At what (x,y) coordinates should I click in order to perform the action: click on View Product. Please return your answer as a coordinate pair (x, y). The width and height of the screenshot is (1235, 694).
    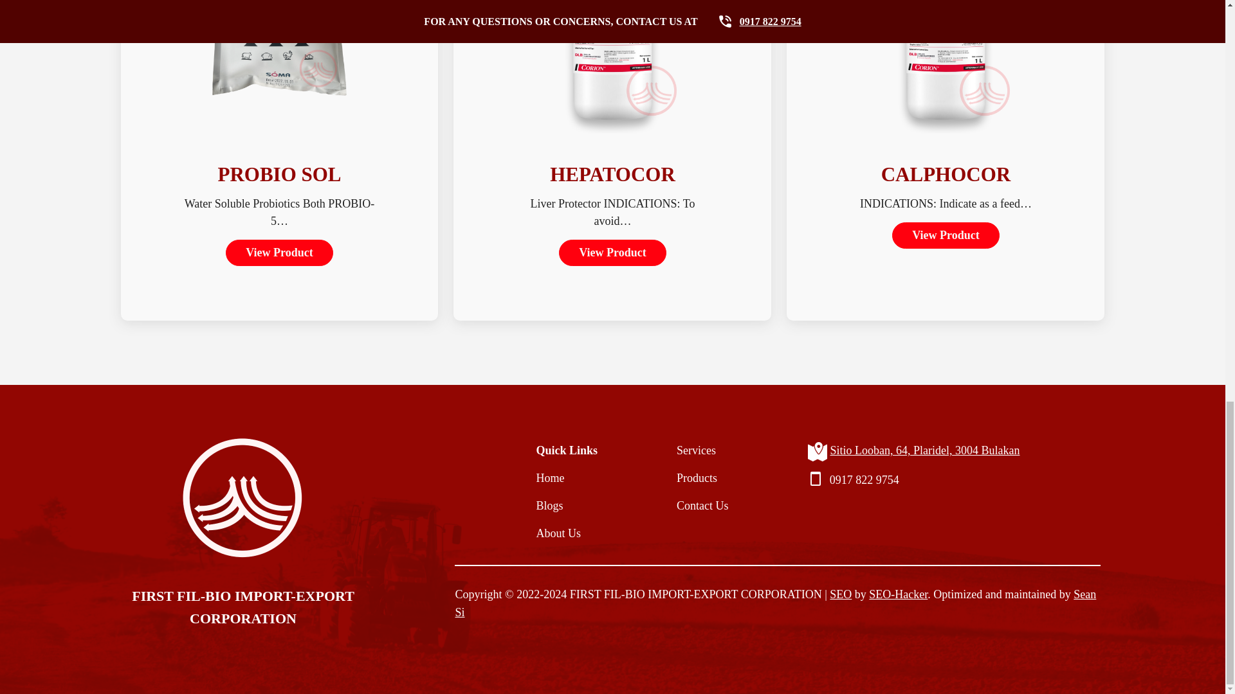
    Looking at the image, I should click on (279, 252).